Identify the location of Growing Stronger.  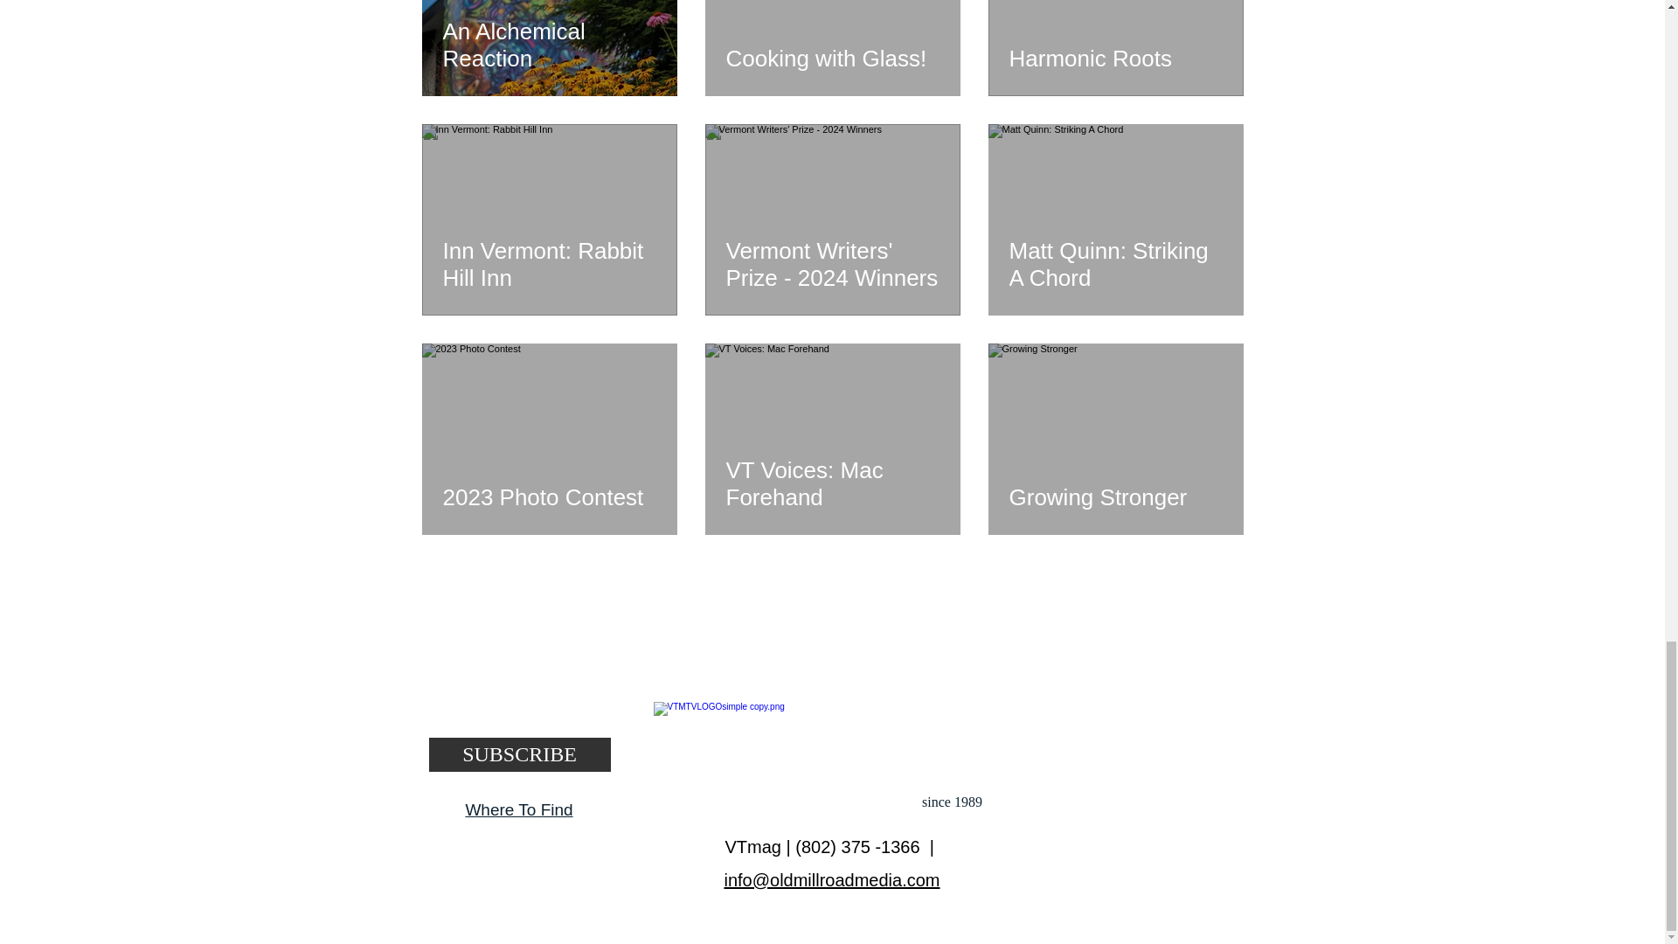
(1114, 496).